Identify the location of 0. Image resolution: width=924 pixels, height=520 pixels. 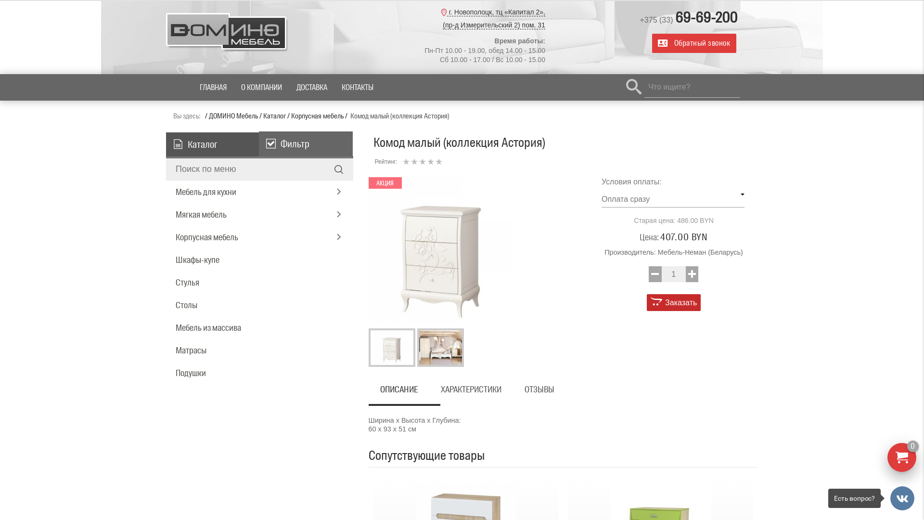
(902, 457).